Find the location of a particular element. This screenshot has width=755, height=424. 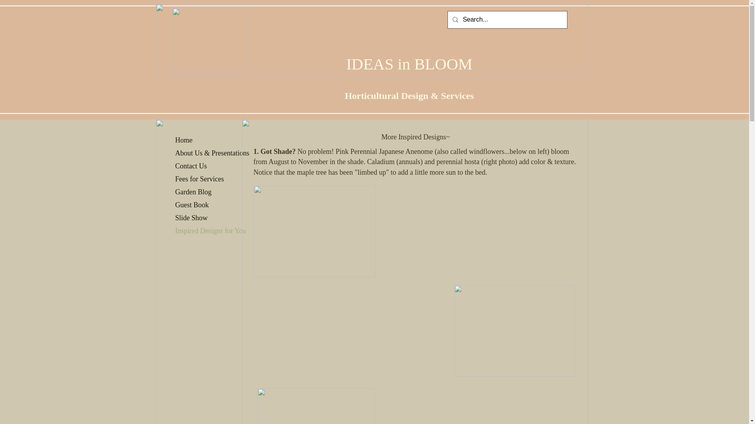

Garden Blog is located at coordinates (193, 192).